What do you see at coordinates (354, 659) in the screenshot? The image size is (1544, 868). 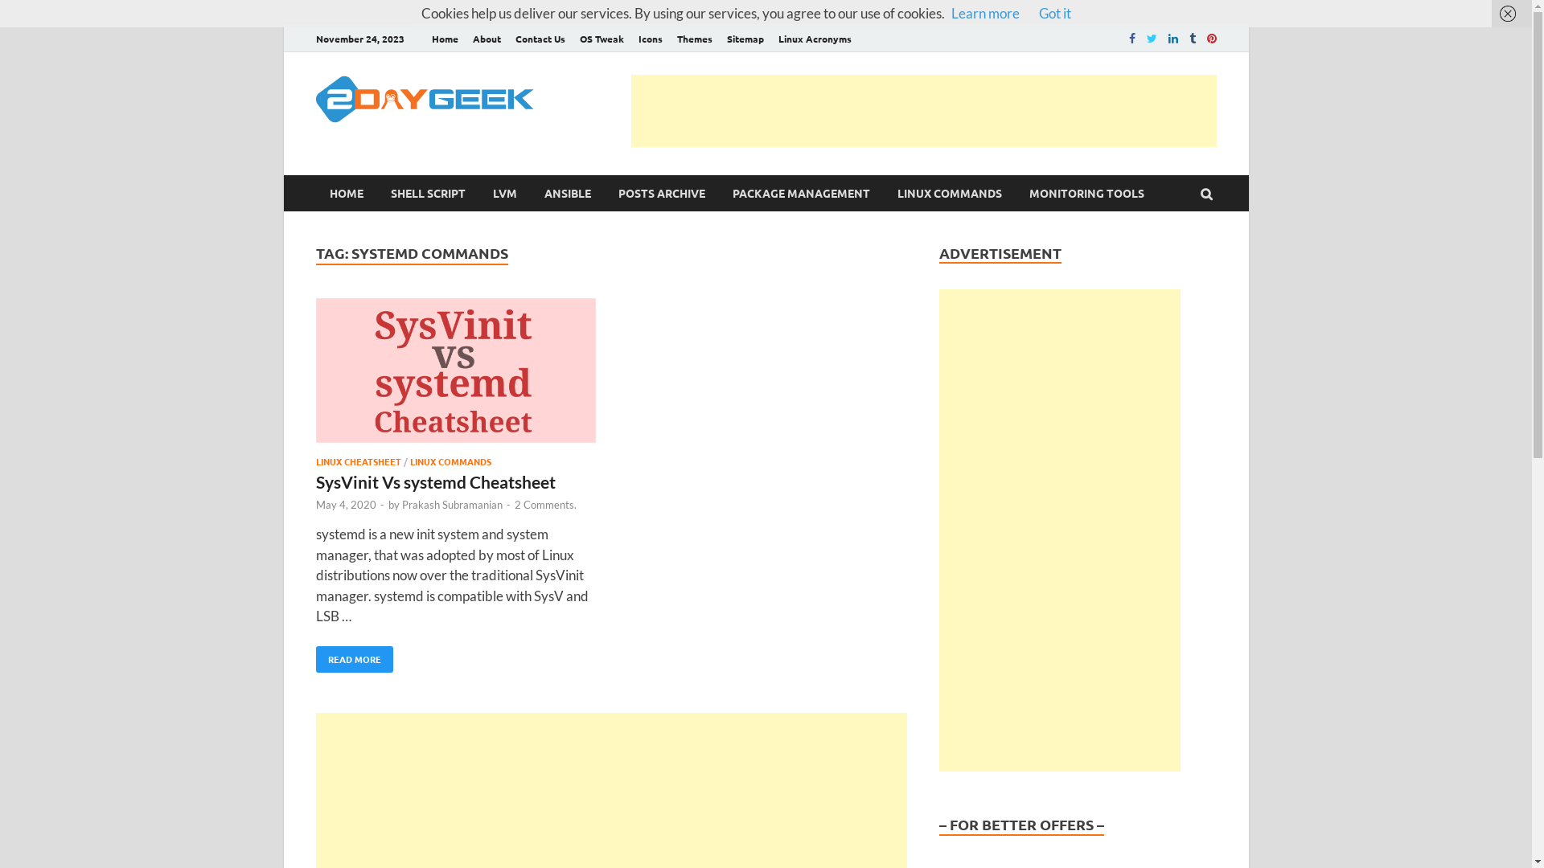 I see `READ MORE` at bounding box center [354, 659].